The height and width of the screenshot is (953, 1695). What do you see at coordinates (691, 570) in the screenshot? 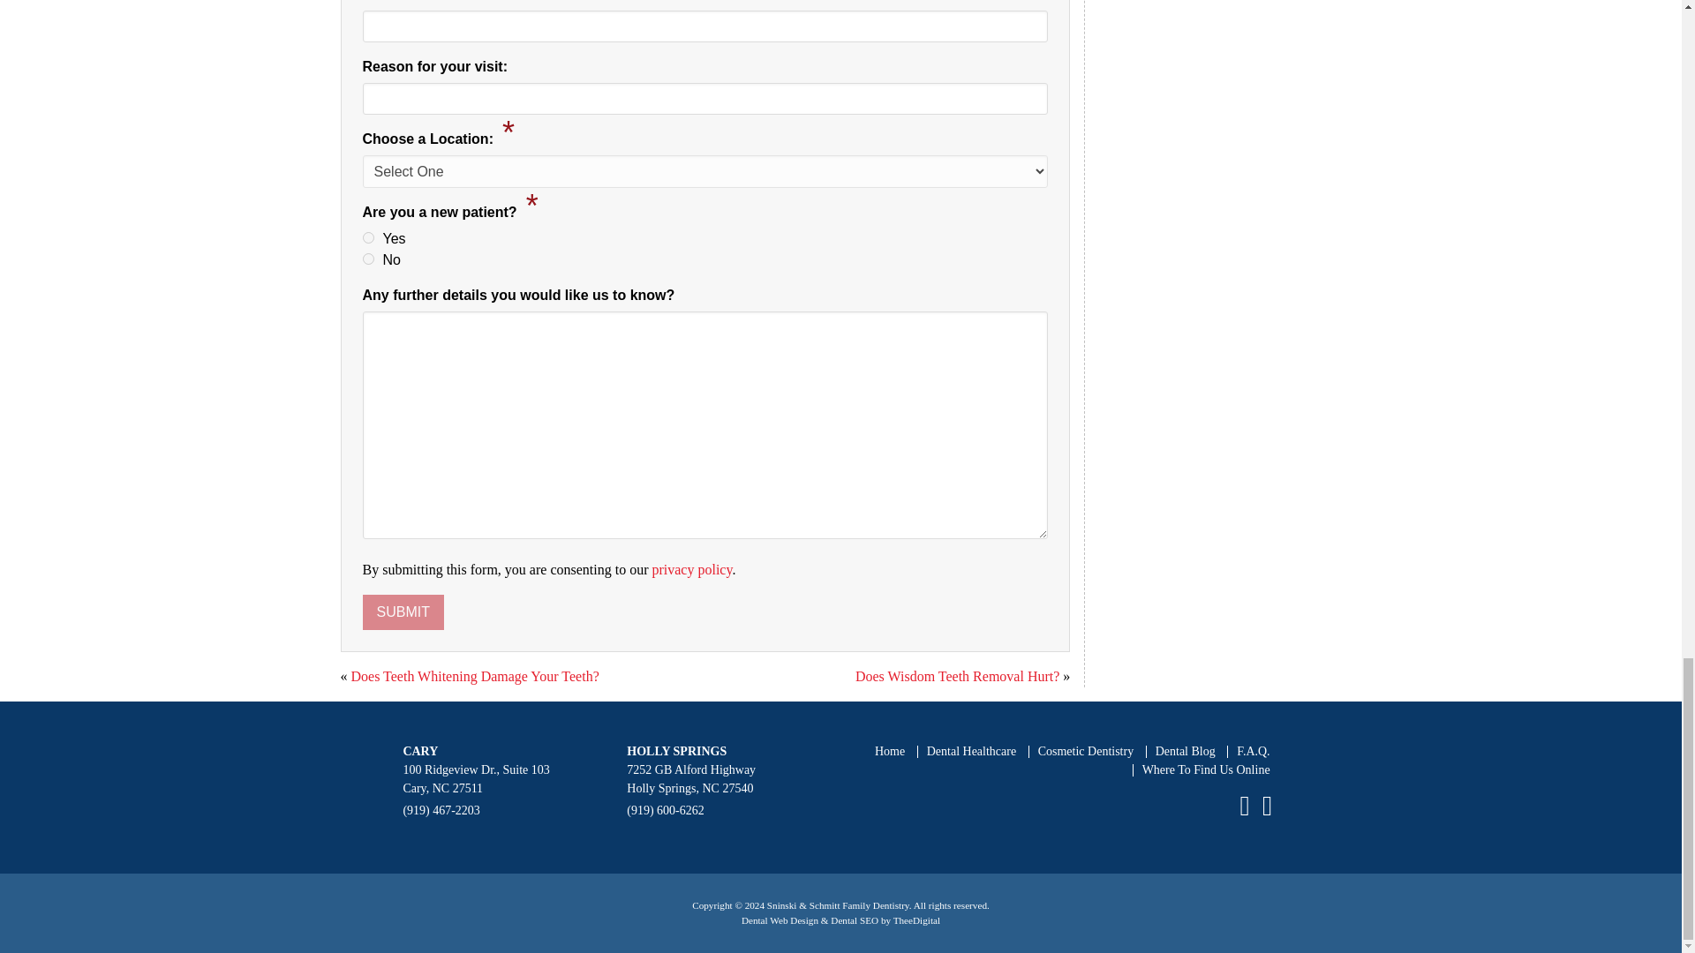
I see `privacy policy` at bounding box center [691, 570].